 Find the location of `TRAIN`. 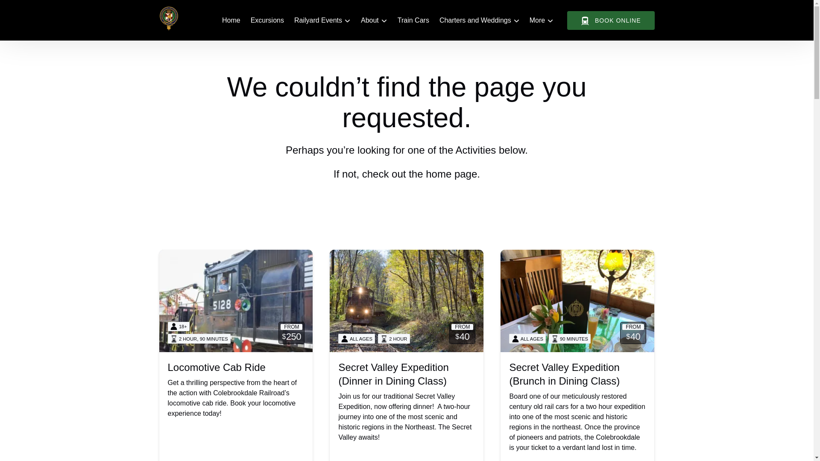

TRAIN is located at coordinates (585, 20).